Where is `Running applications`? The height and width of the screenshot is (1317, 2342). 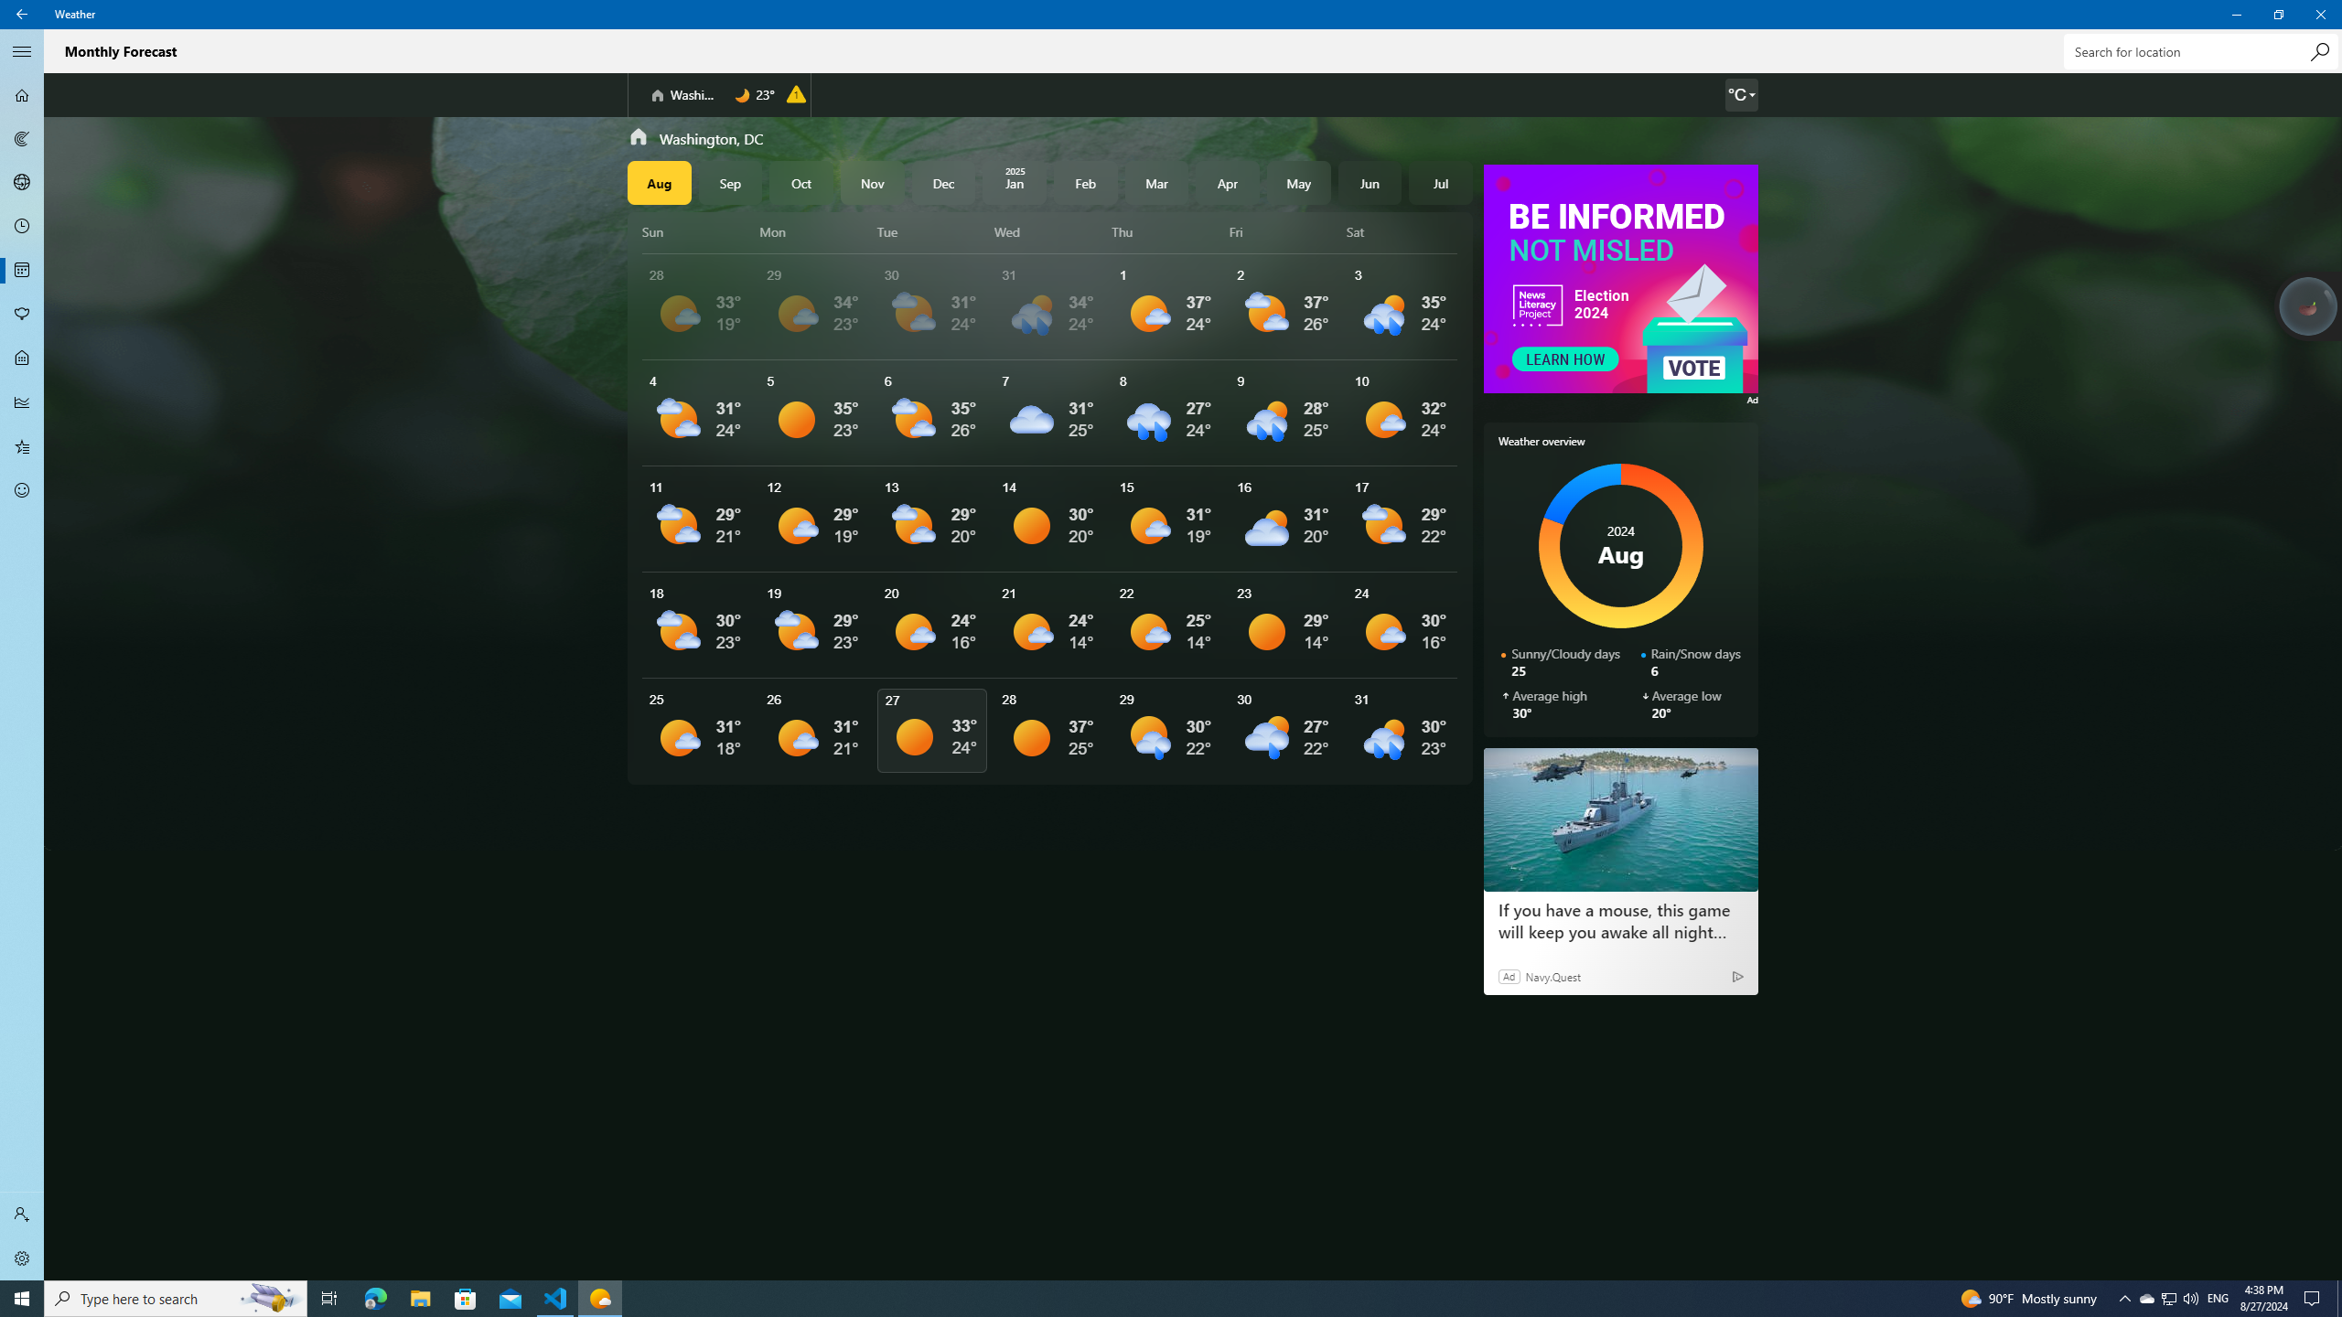 Running applications is located at coordinates (1136, 1299).